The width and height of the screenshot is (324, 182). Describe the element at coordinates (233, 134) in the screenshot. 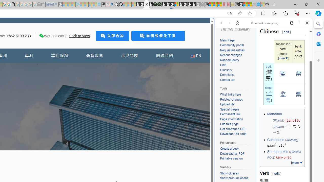

I see `Download QR code` at that location.